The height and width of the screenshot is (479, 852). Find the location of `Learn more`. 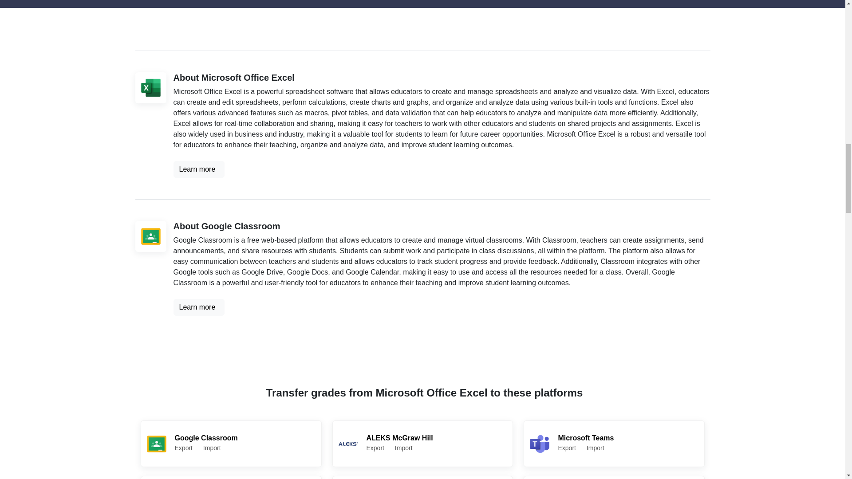

Learn more is located at coordinates (614, 444).